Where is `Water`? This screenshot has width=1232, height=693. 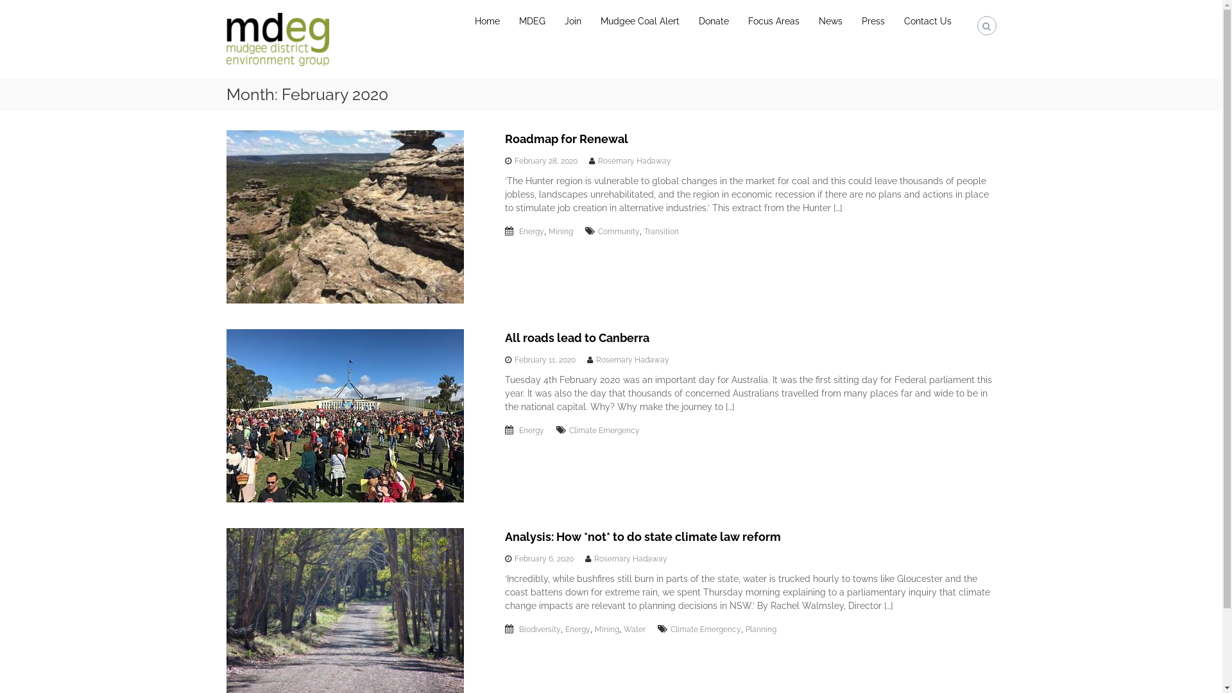
Water is located at coordinates (635, 629).